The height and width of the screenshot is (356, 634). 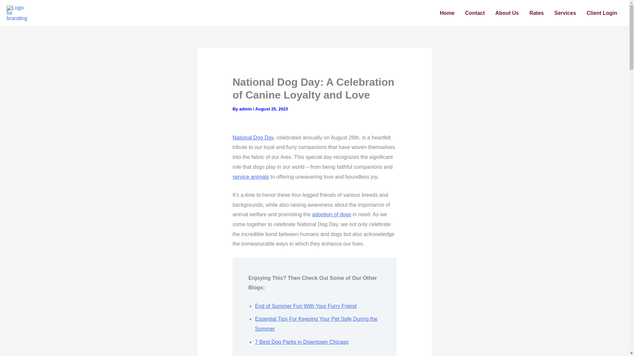 What do you see at coordinates (253, 137) in the screenshot?
I see `National Dog Day` at bounding box center [253, 137].